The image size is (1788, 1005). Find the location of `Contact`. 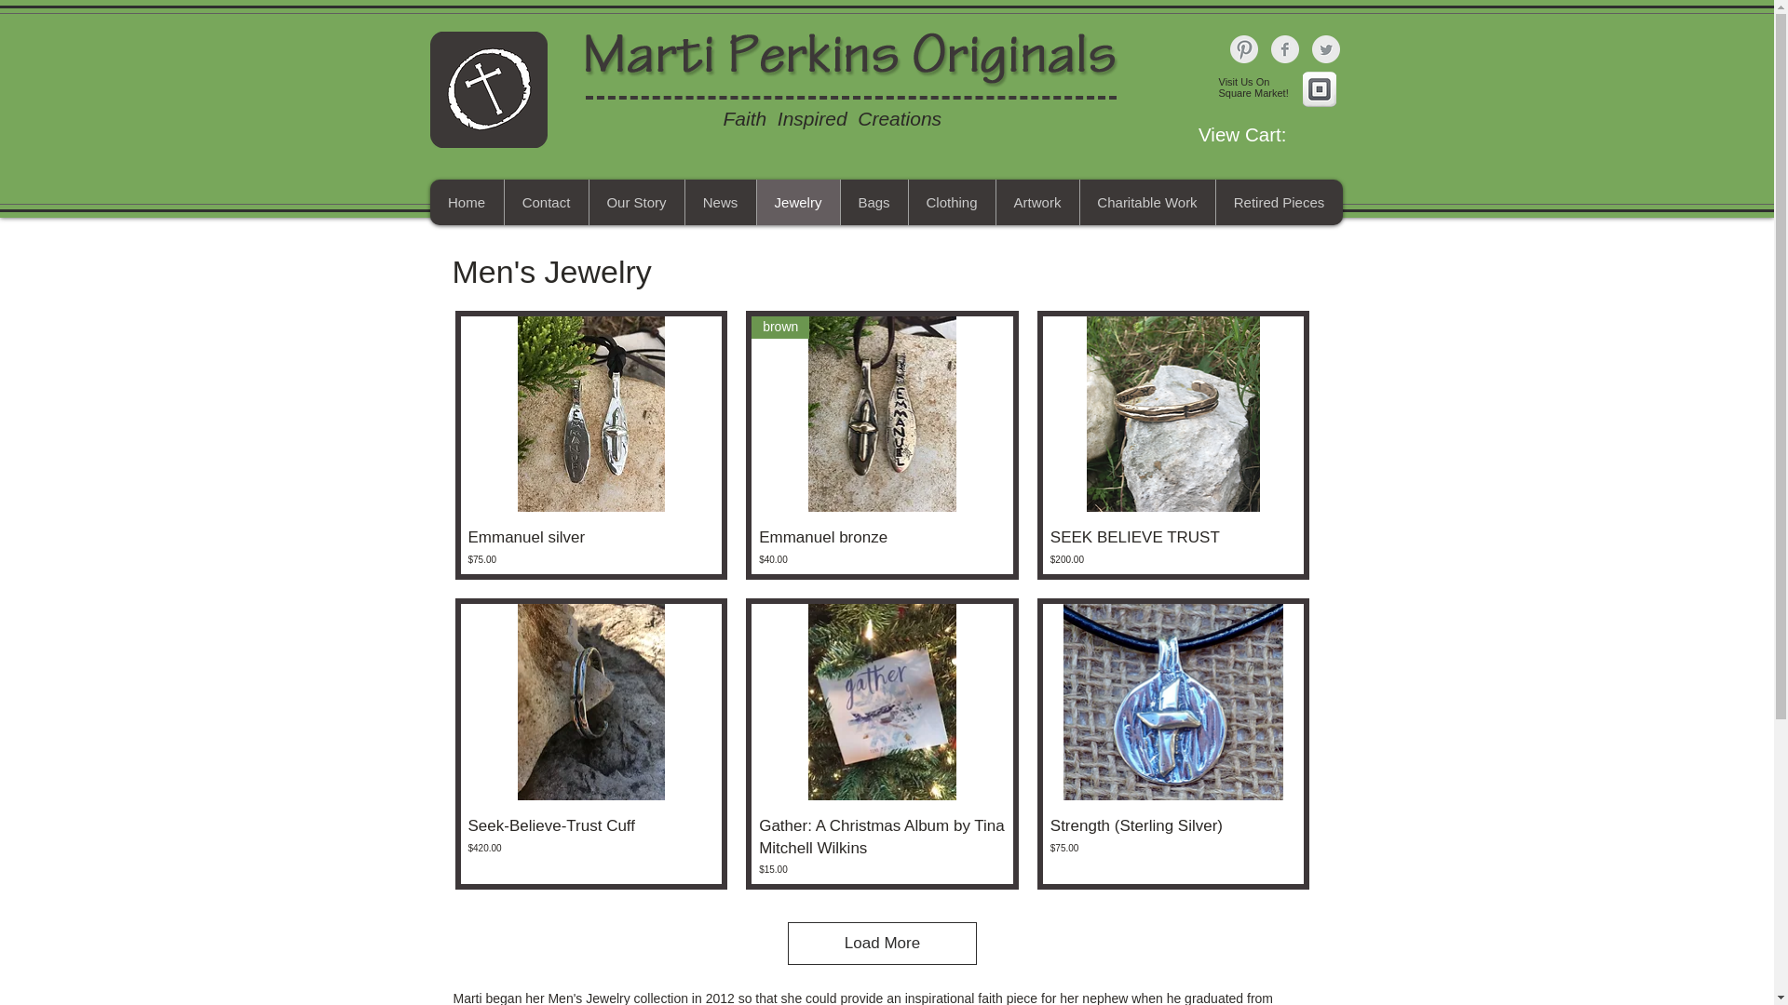

Contact is located at coordinates (545, 202).